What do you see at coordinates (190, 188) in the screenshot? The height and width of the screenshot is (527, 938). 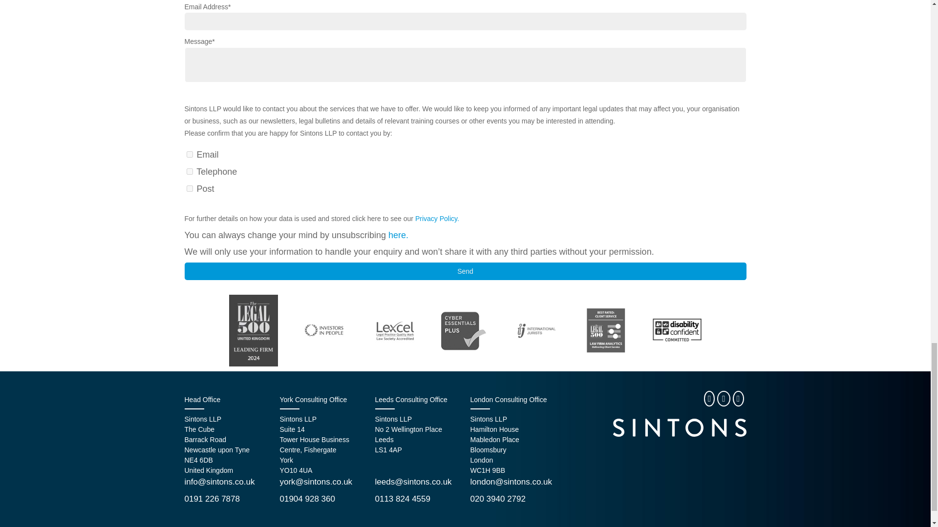 I see `Post` at bounding box center [190, 188].